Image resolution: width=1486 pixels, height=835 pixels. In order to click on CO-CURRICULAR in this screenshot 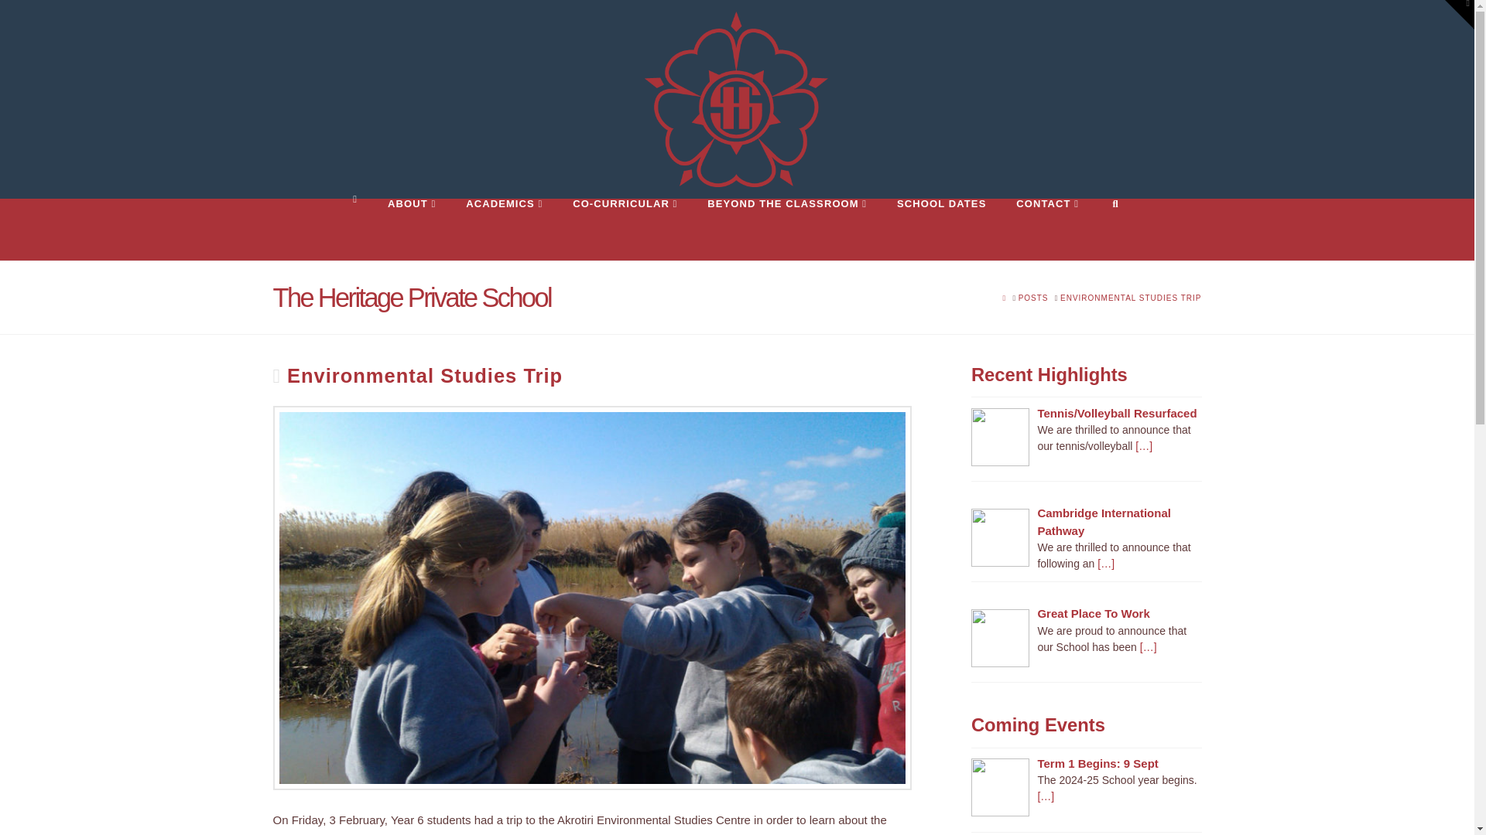, I will do `click(625, 229)`.